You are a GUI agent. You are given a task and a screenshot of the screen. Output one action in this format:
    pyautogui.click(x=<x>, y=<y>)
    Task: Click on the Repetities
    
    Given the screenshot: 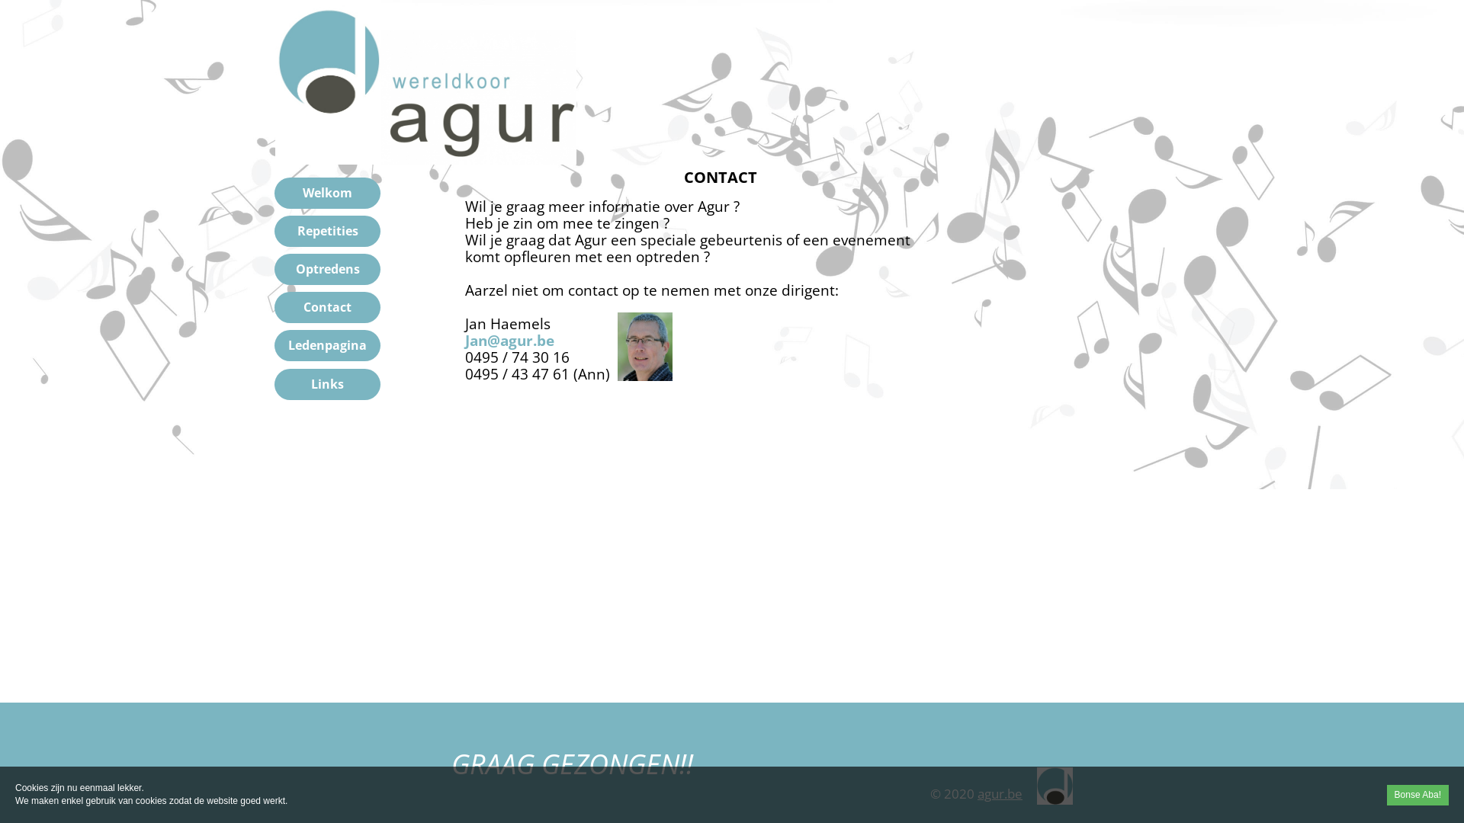 What is the action you would take?
    pyautogui.click(x=328, y=232)
    